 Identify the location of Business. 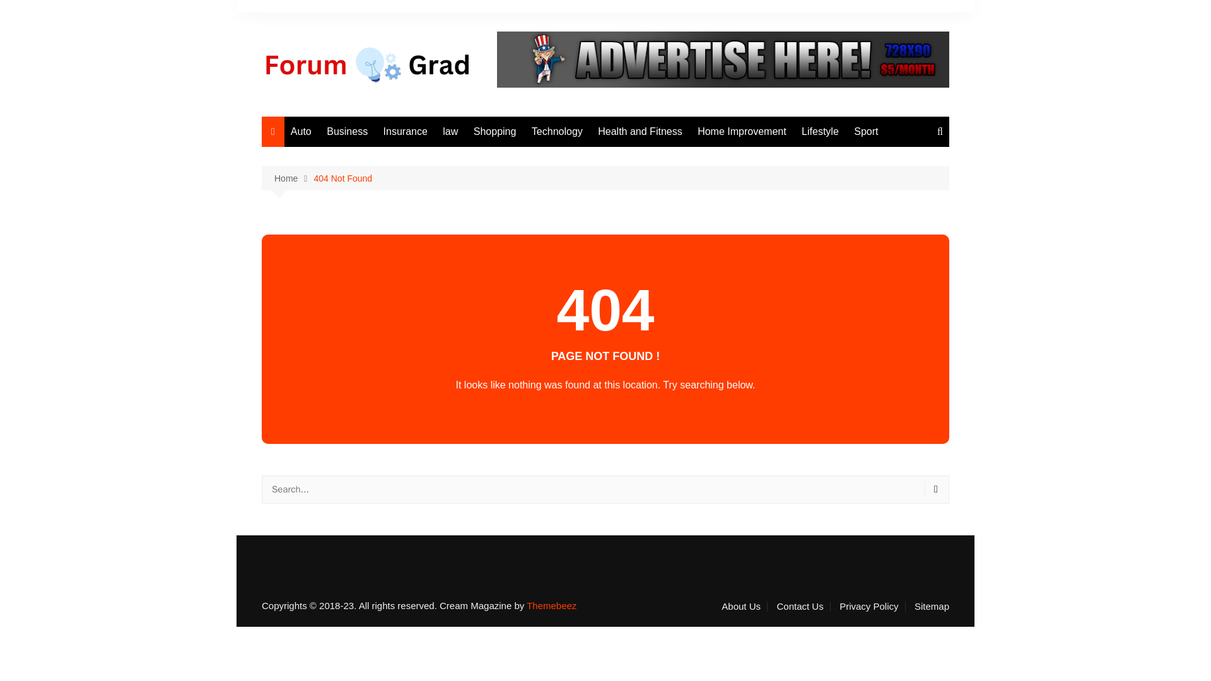
(347, 131).